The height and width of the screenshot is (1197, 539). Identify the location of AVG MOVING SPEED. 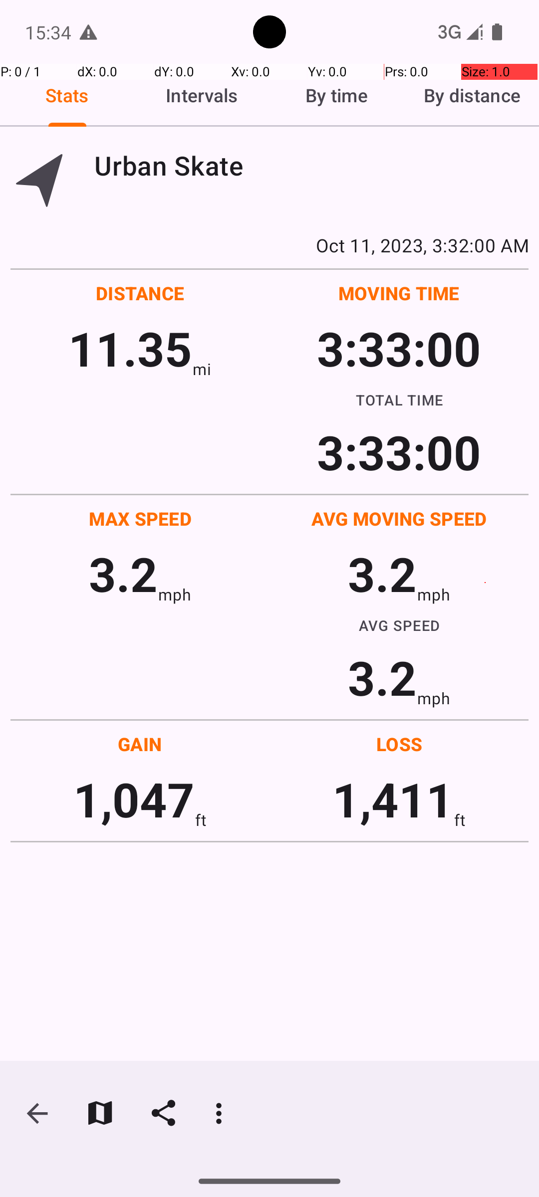
(399, 519).